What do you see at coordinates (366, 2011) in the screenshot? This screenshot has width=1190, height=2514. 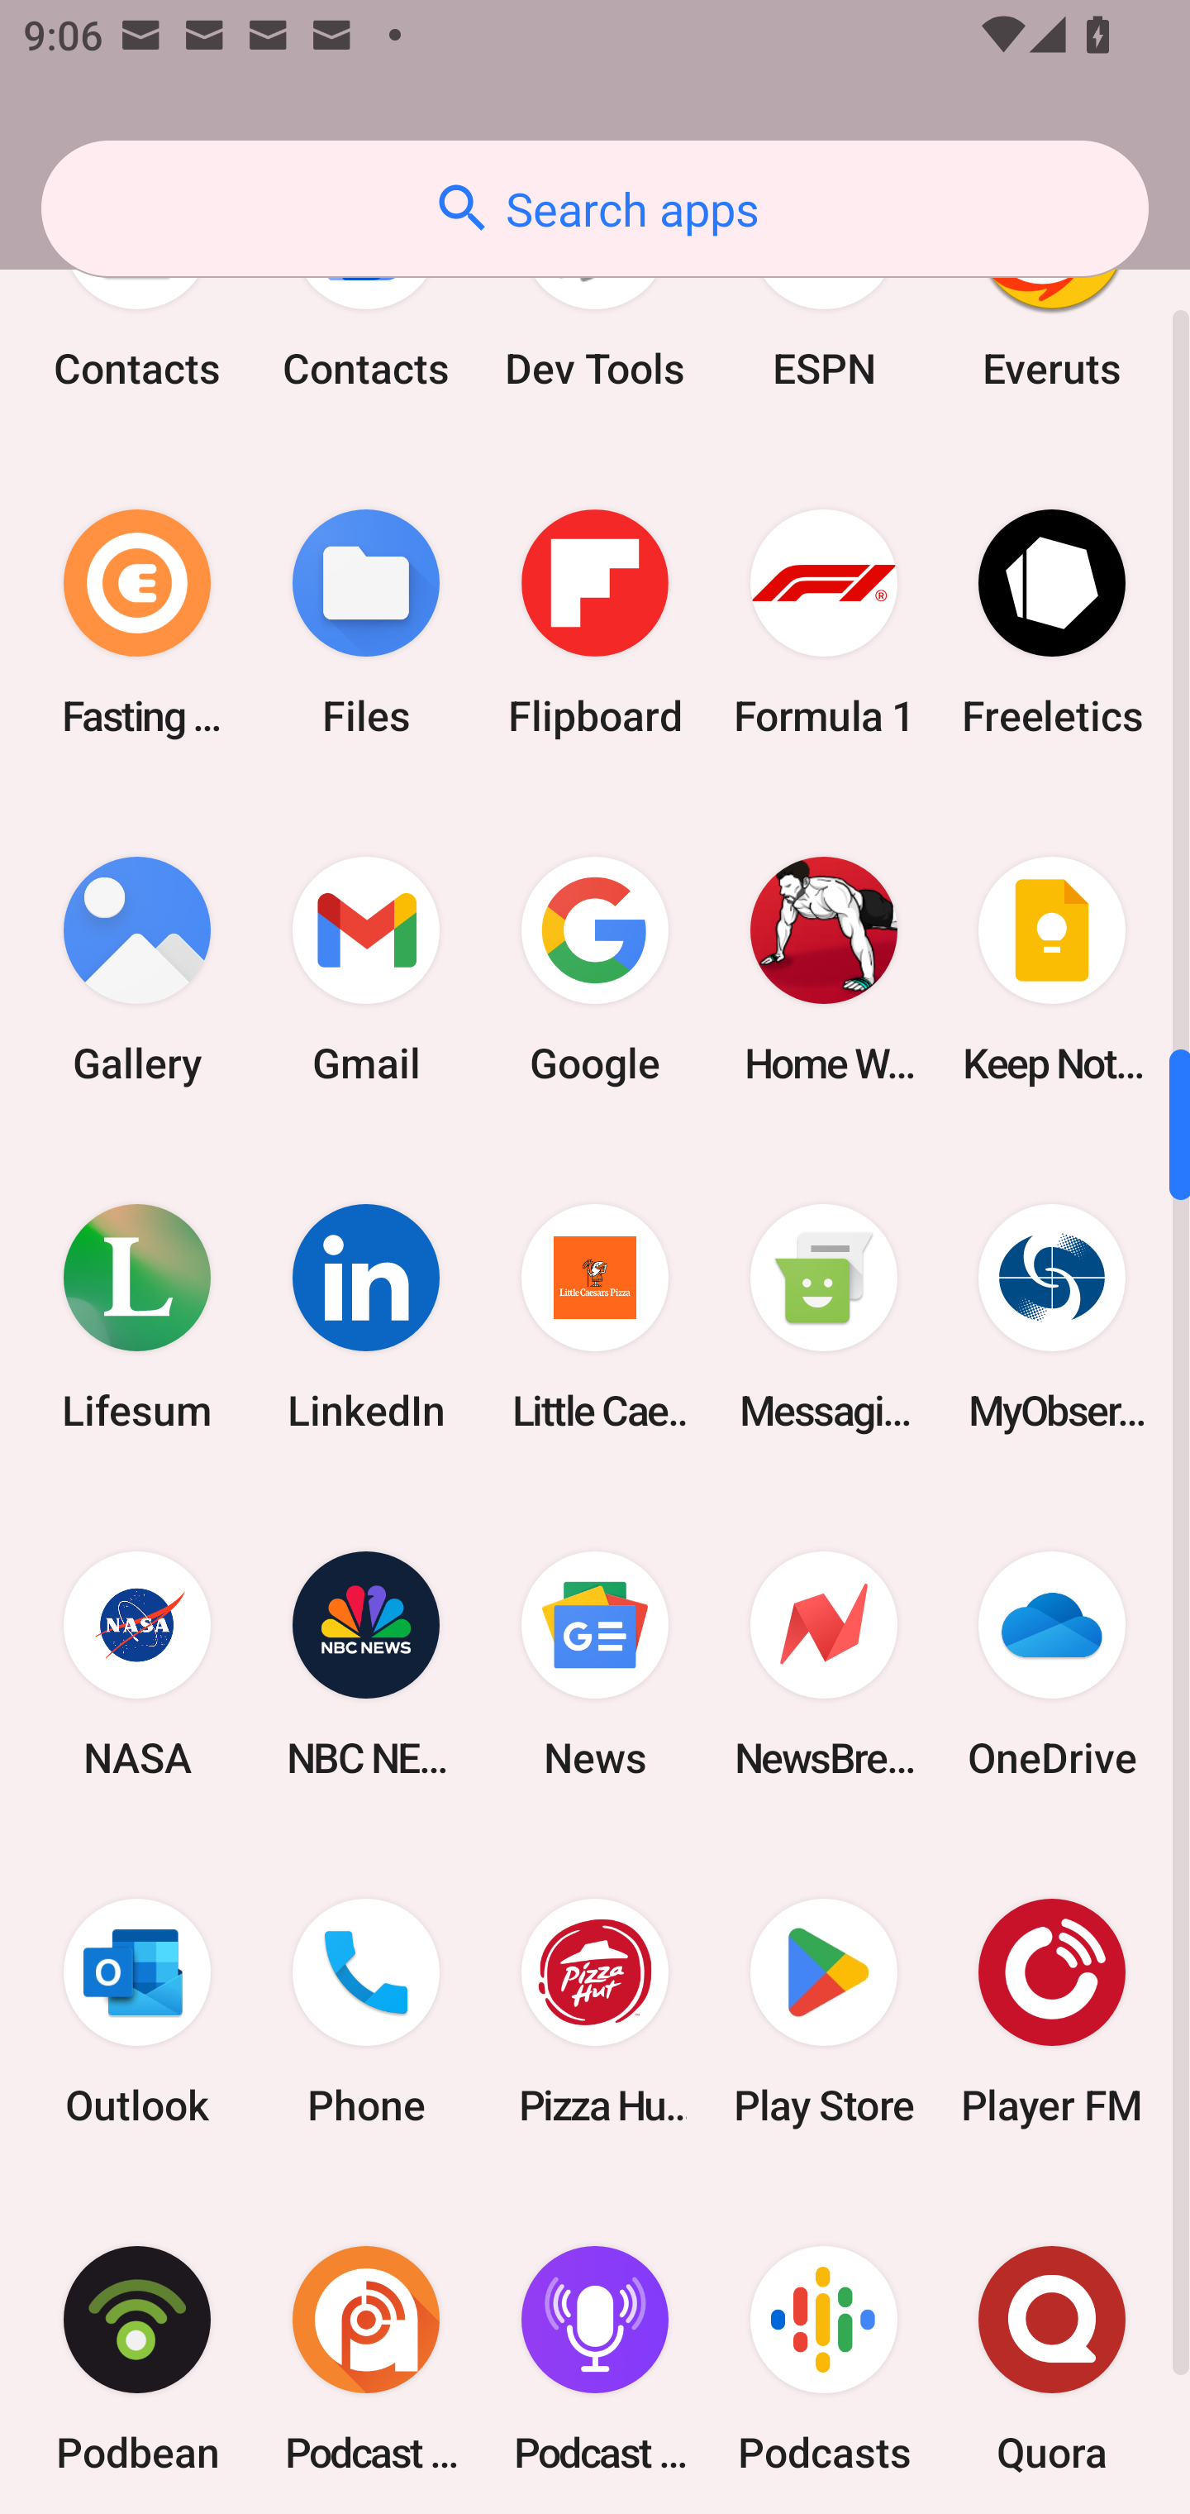 I see `Phone` at bounding box center [366, 2011].